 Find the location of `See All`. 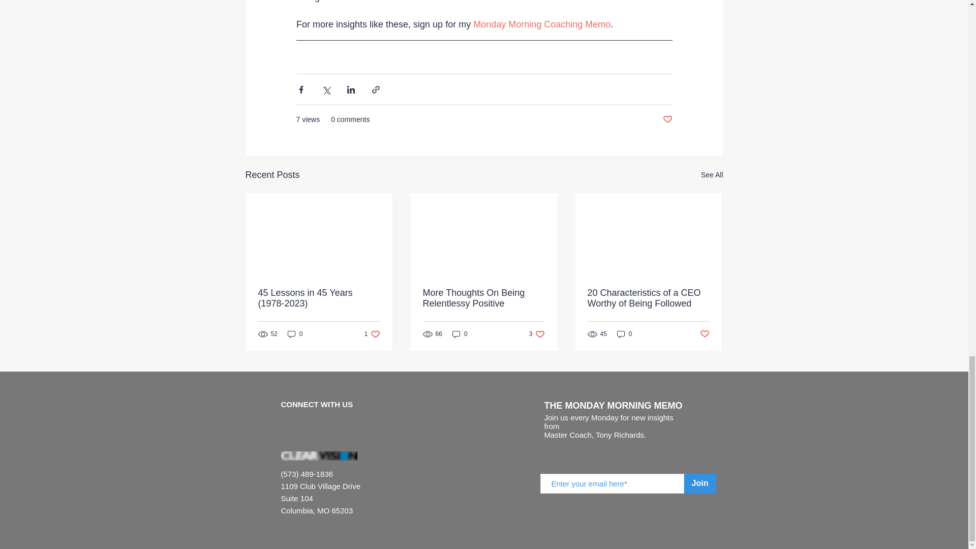

See All is located at coordinates (712, 175).